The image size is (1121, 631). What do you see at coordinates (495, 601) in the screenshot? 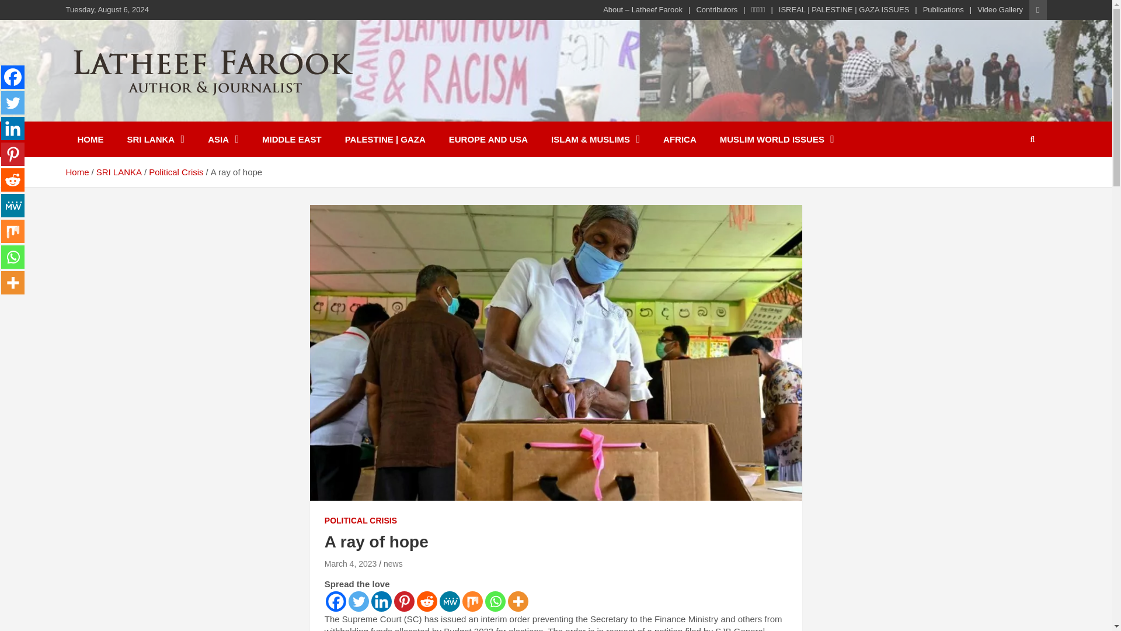
I see `Whatsapp` at bounding box center [495, 601].